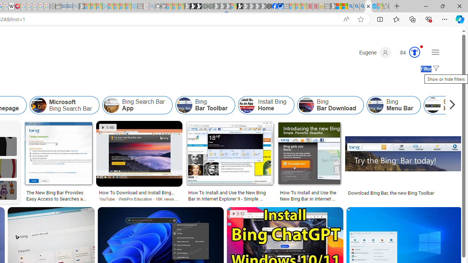 Image resolution: width=468 pixels, height=263 pixels. Describe the element at coordinates (404, 153) in the screenshot. I see `Image result for Bing Search Bar Install` at that location.